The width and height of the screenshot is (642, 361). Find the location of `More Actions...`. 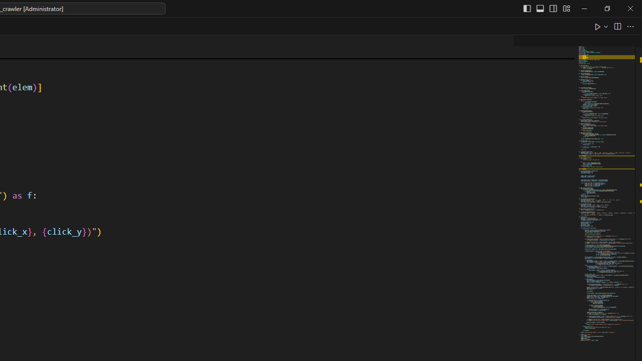

More Actions... is located at coordinates (630, 26).